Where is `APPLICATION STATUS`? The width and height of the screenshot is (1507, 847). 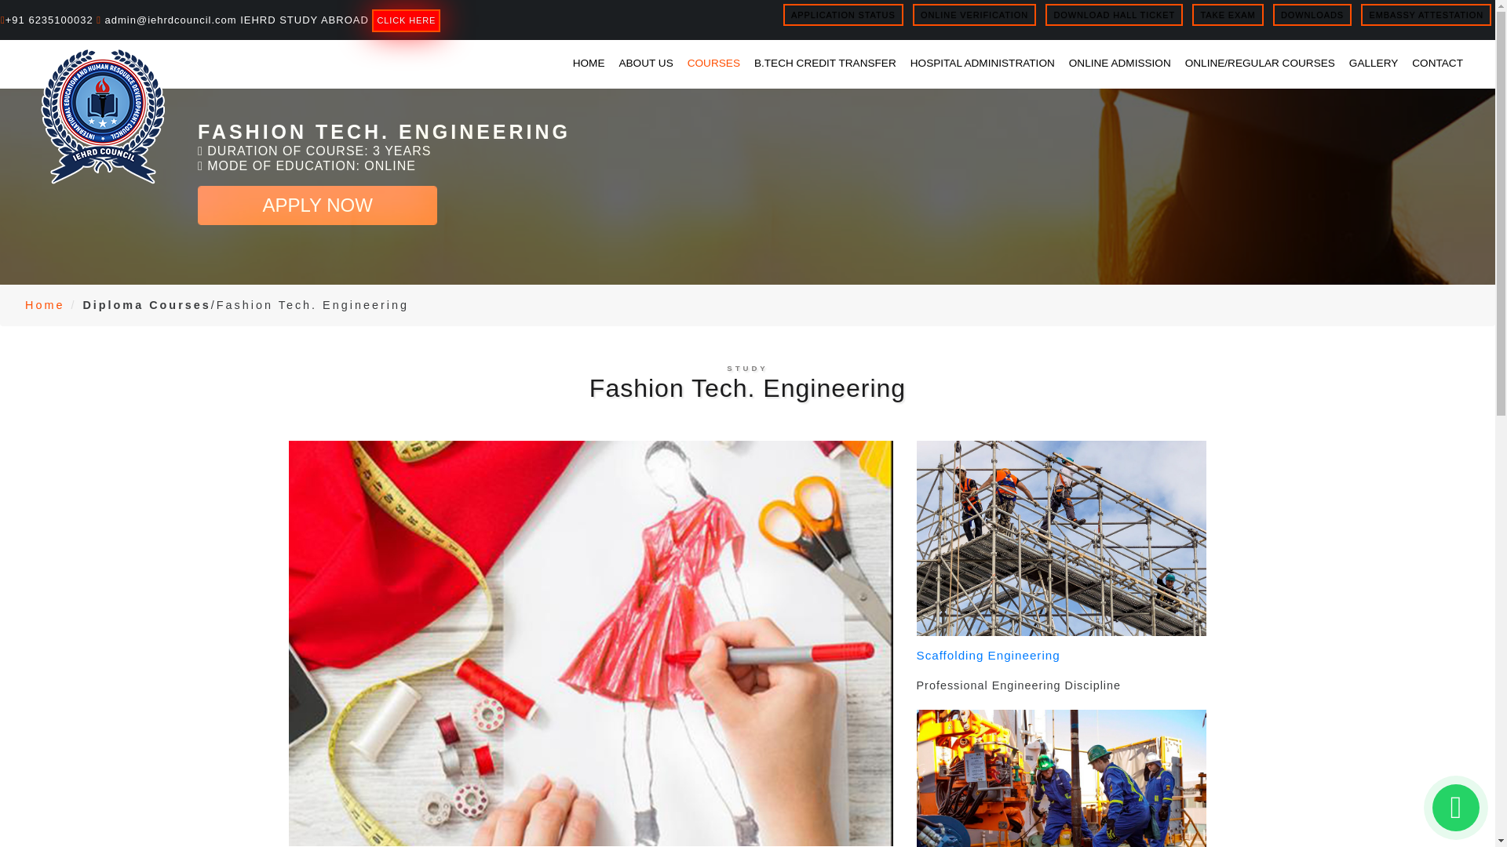
APPLICATION STATUS is located at coordinates (843, 15).